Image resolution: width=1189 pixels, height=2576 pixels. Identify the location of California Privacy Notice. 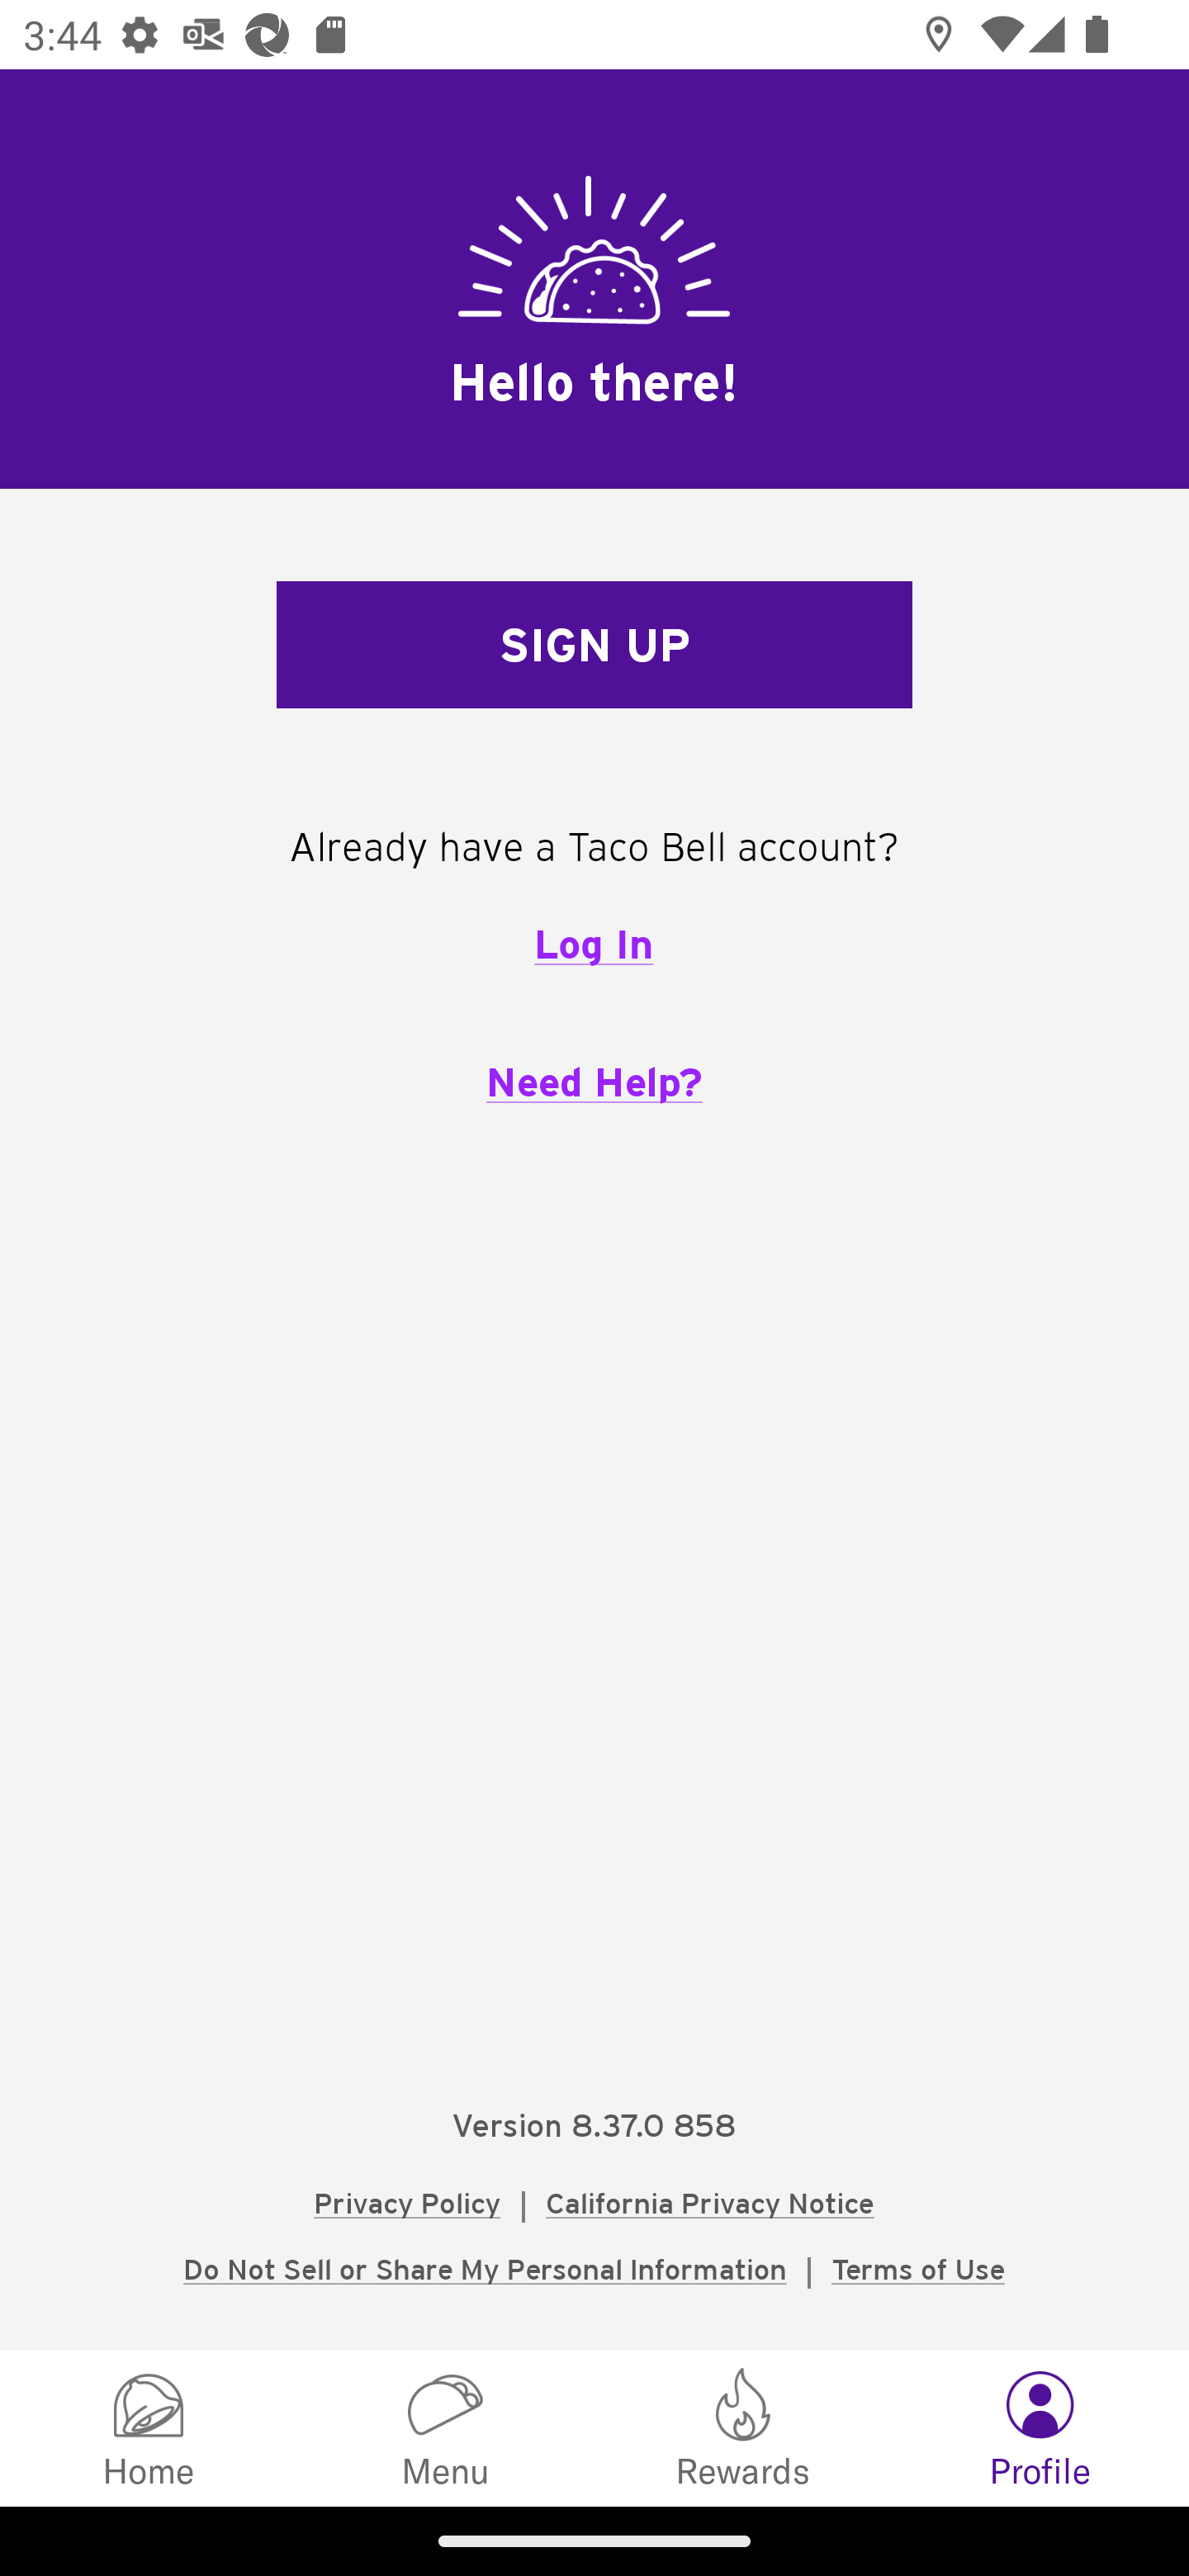
(709, 2203).